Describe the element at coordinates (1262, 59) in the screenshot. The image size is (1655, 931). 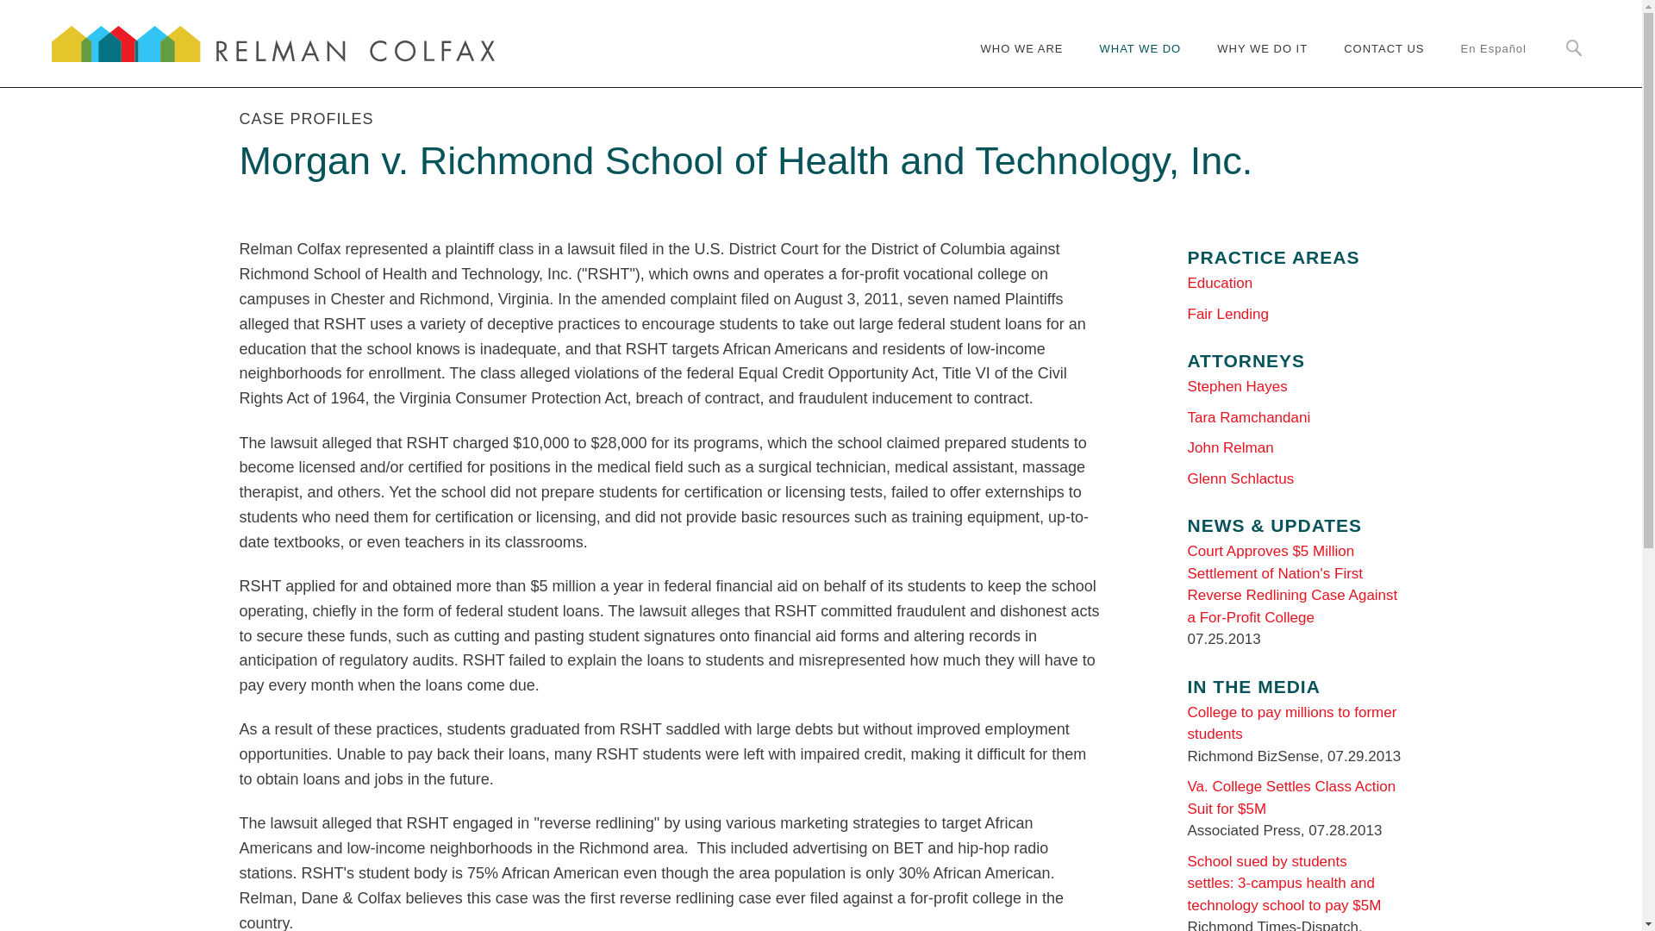
I see `WHY WE DO IT` at that location.